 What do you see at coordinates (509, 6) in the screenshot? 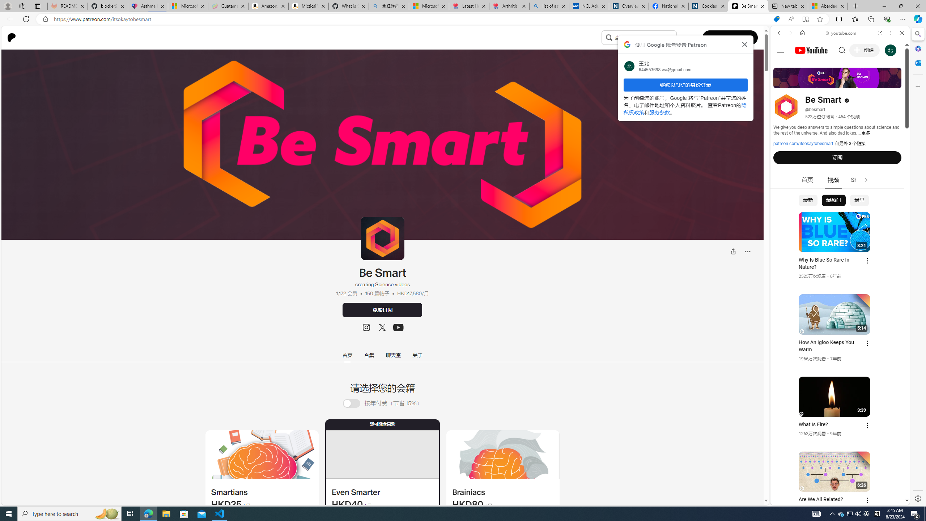
I see `Arthritis: Ask Health Professionals` at bounding box center [509, 6].